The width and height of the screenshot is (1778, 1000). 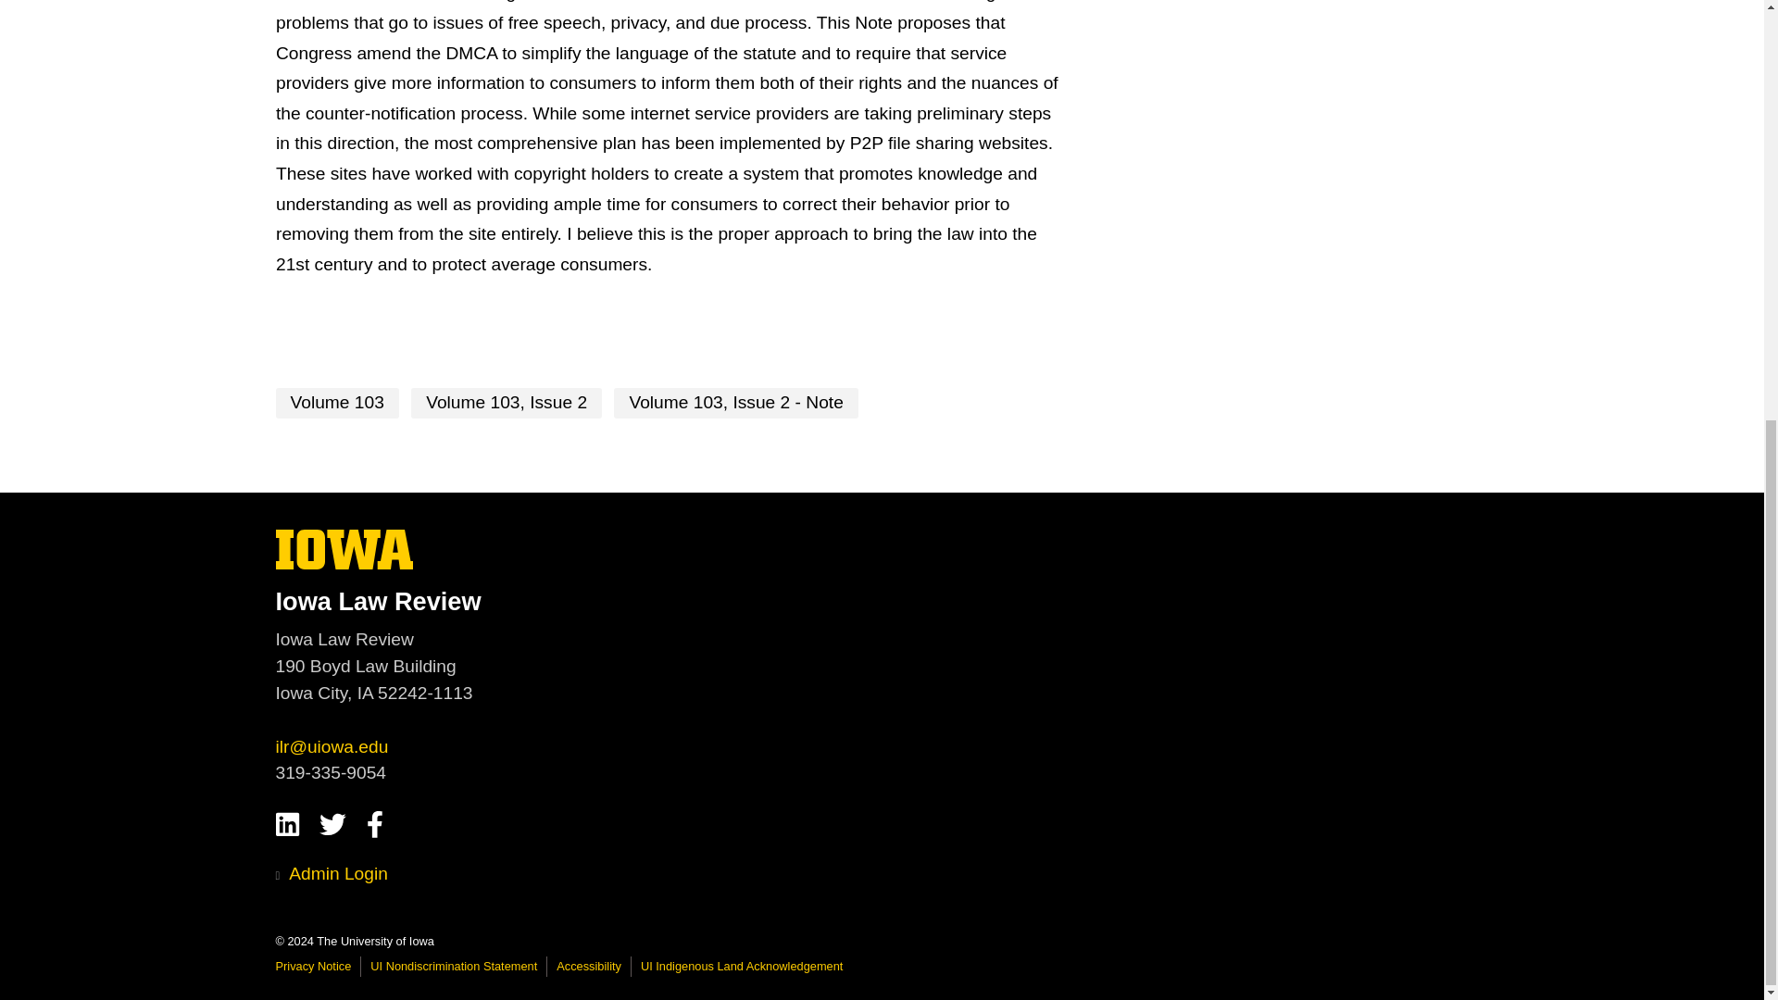 What do you see at coordinates (337, 404) in the screenshot?
I see `UI Nondiscrimination Statement` at bounding box center [337, 404].